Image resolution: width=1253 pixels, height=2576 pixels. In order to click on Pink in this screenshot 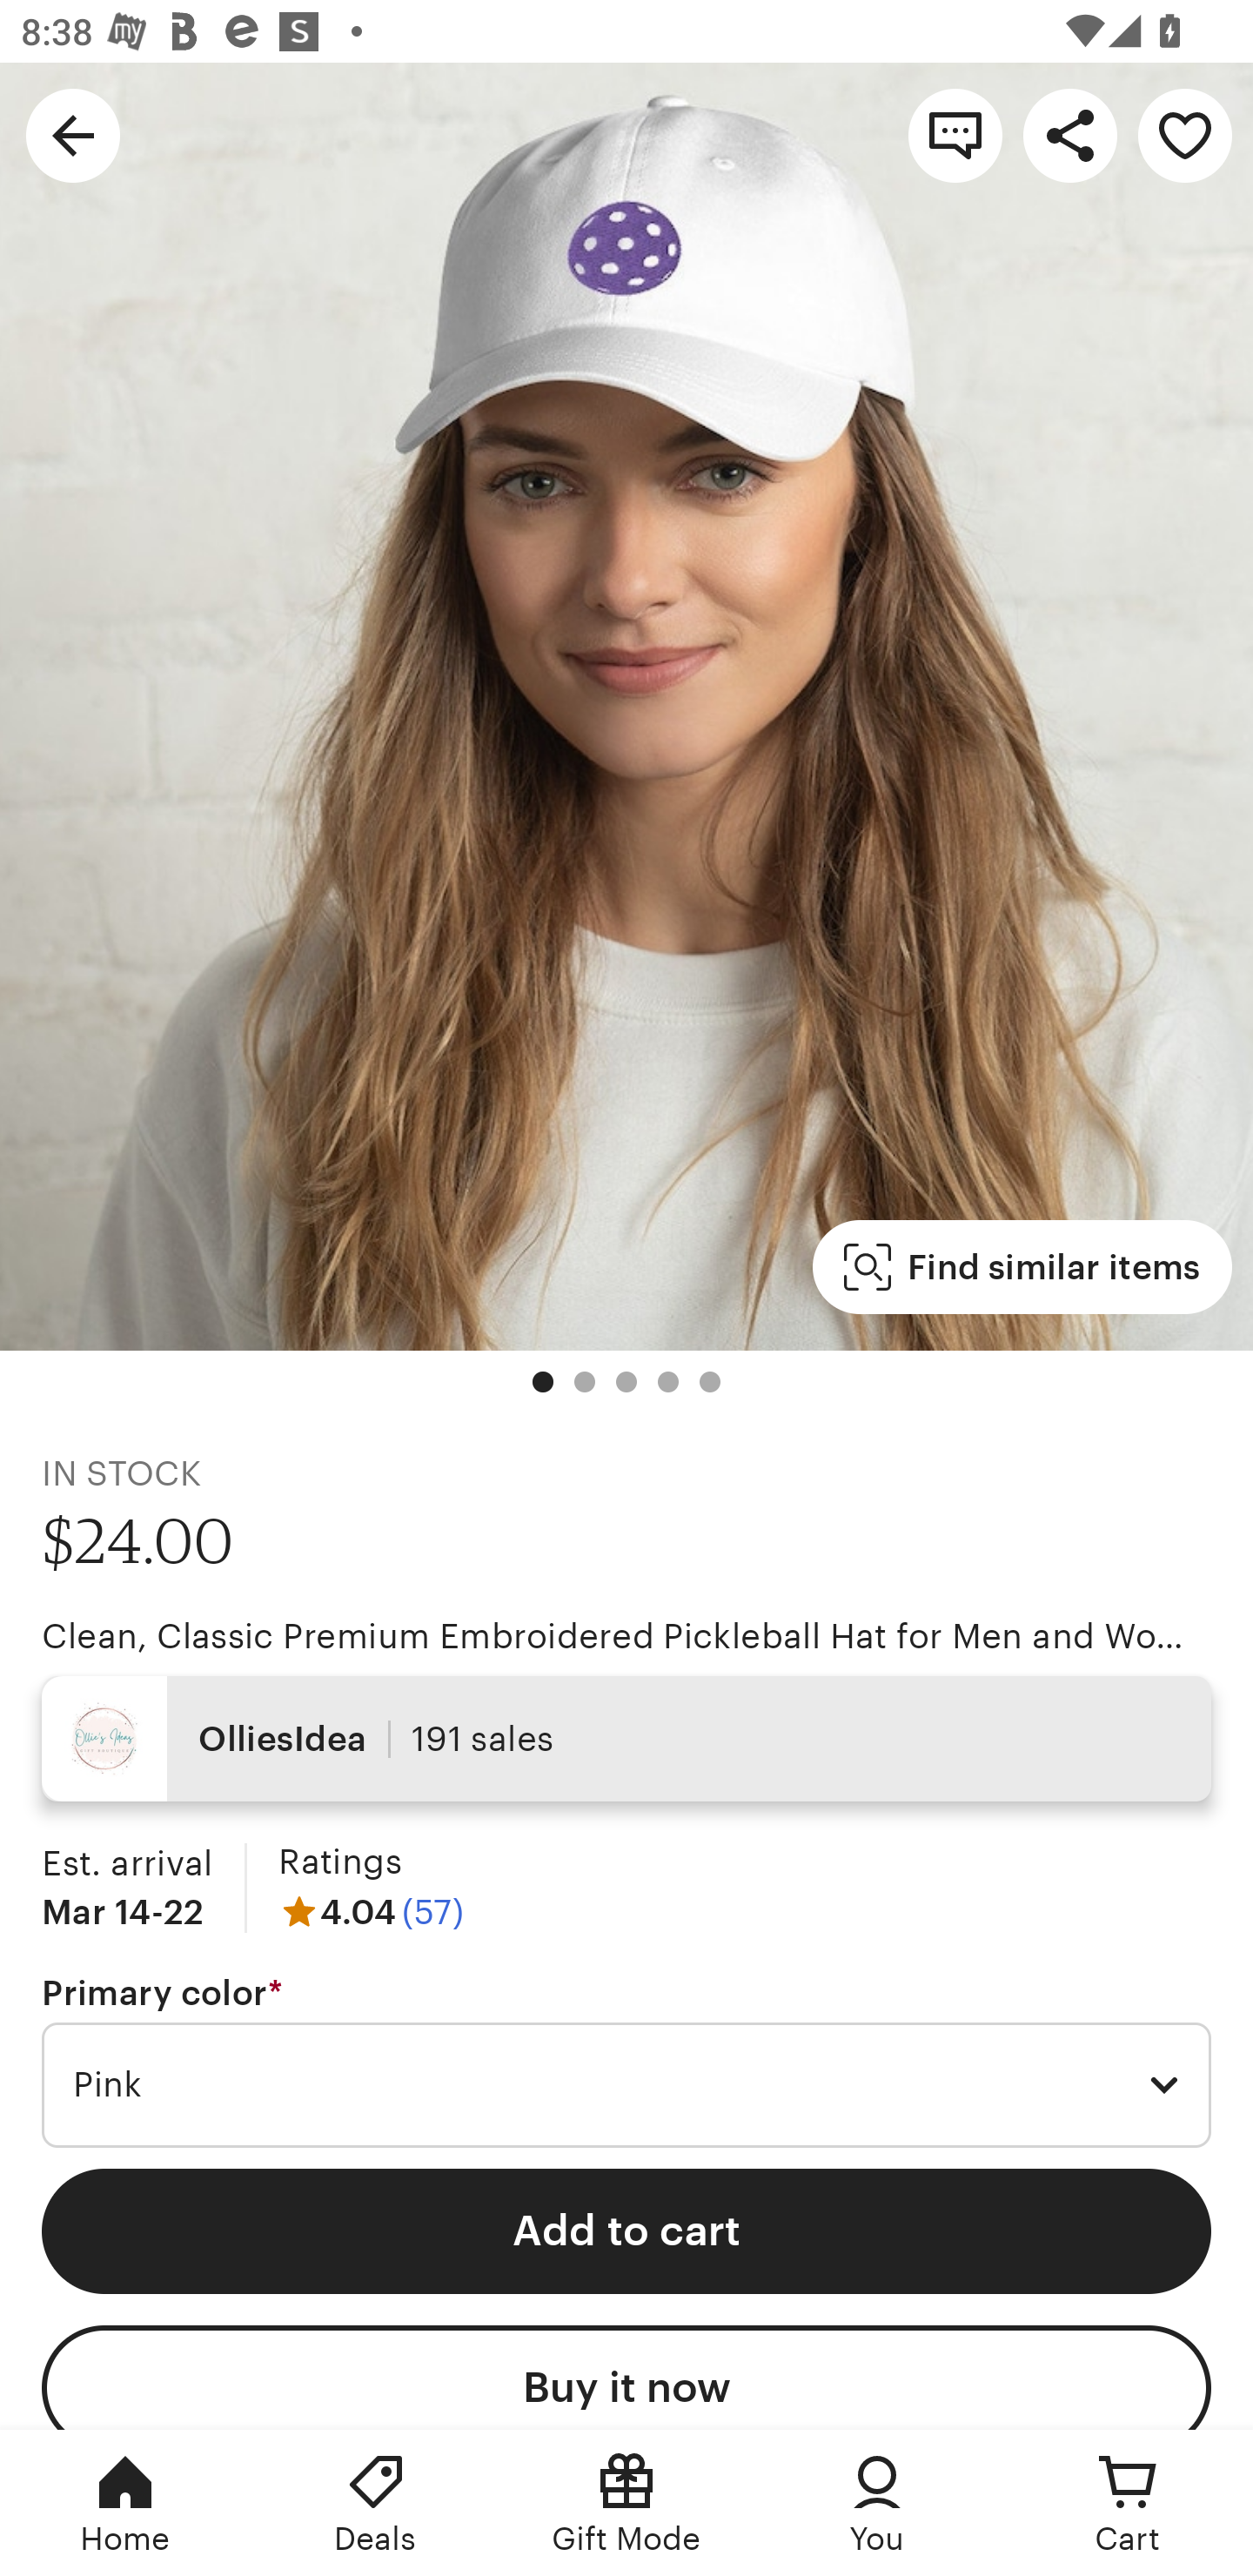, I will do `click(626, 2085)`.